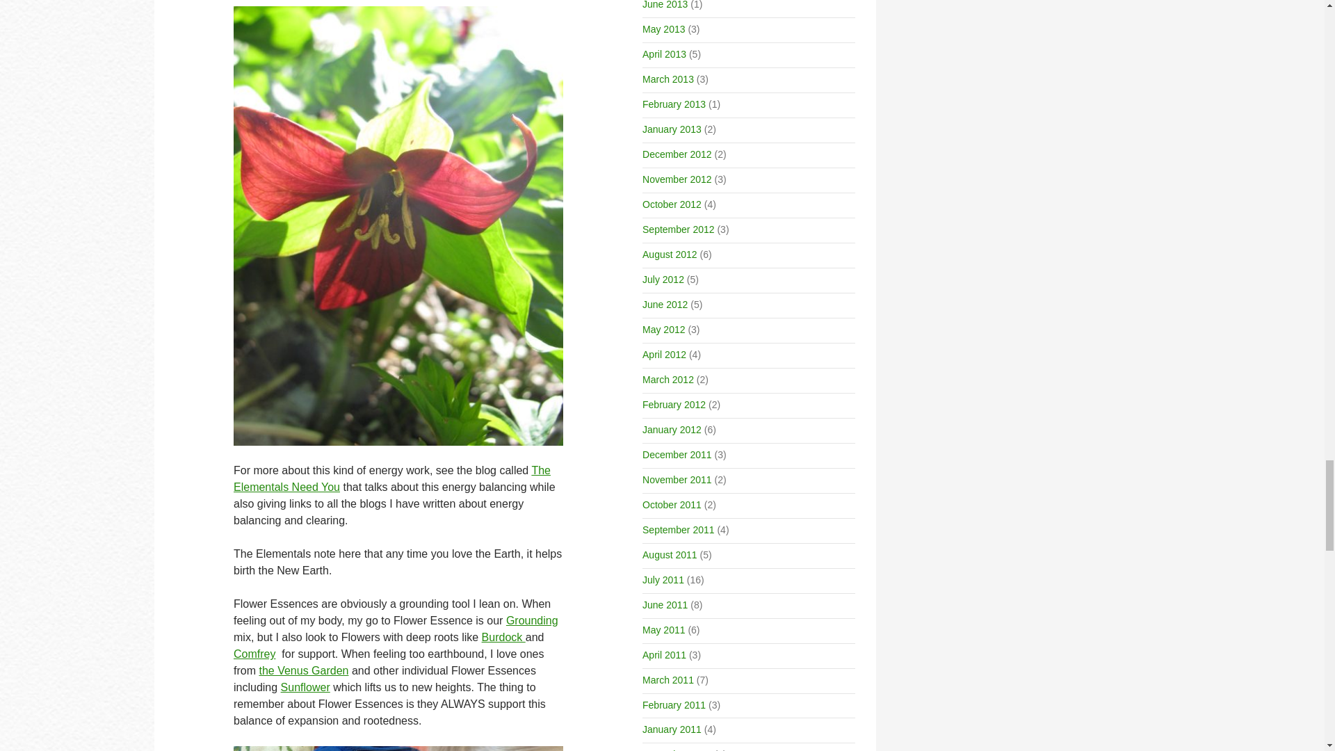 The width and height of the screenshot is (1335, 751). What do you see at coordinates (254, 654) in the screenshot?
I see `Comfrey` at bounding box center [254, 654].